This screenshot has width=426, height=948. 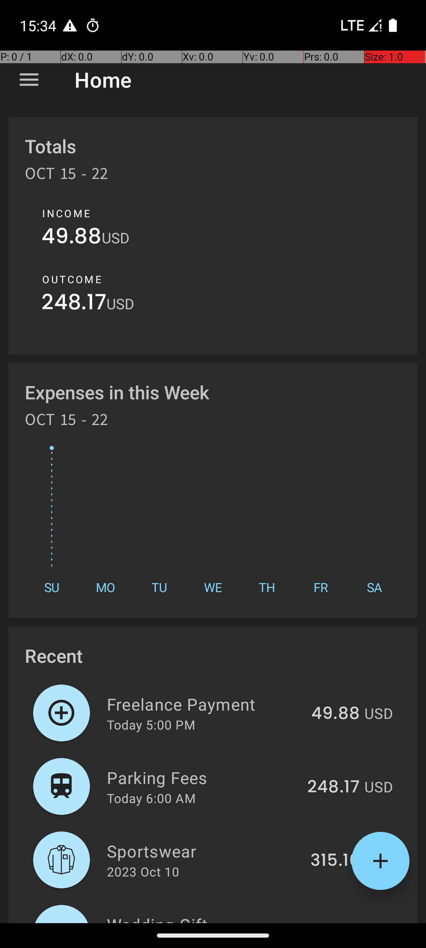 I want to click on OCT 15 - 22, so click(x=67, y=176).